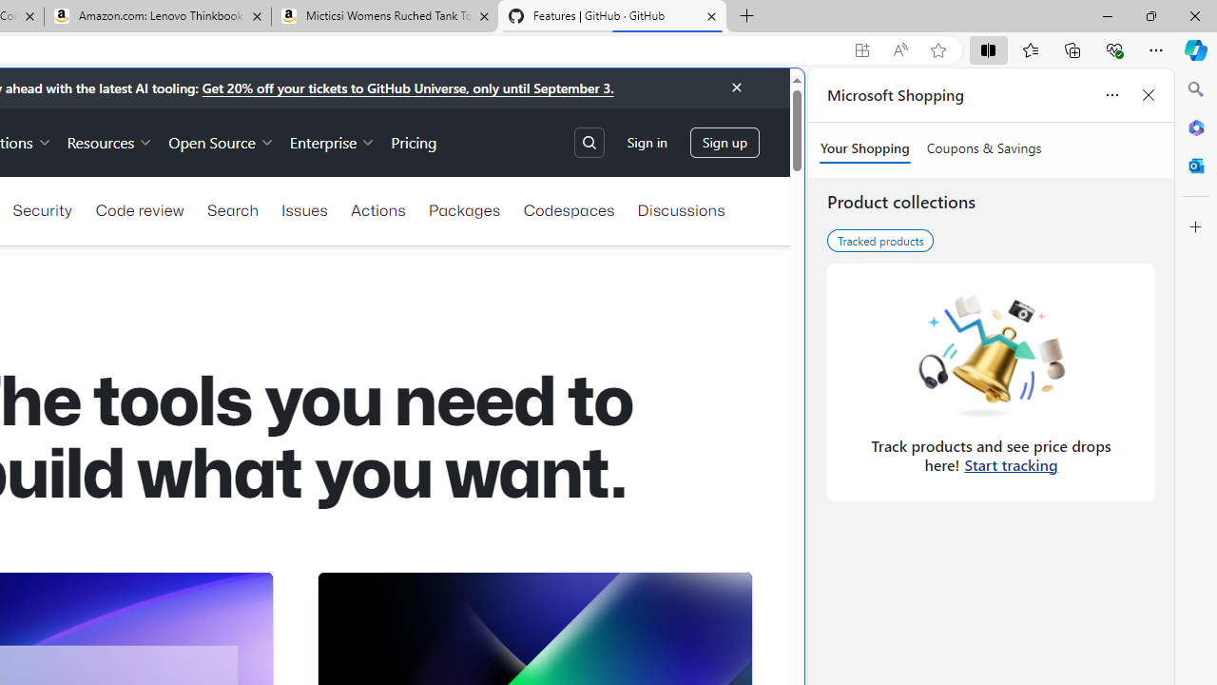 The height and width of the screenshot is (685, 1217). What do you see at coordinates (42, 209) in the screenshot?
I see `Security` at bounding box center [42, 209].